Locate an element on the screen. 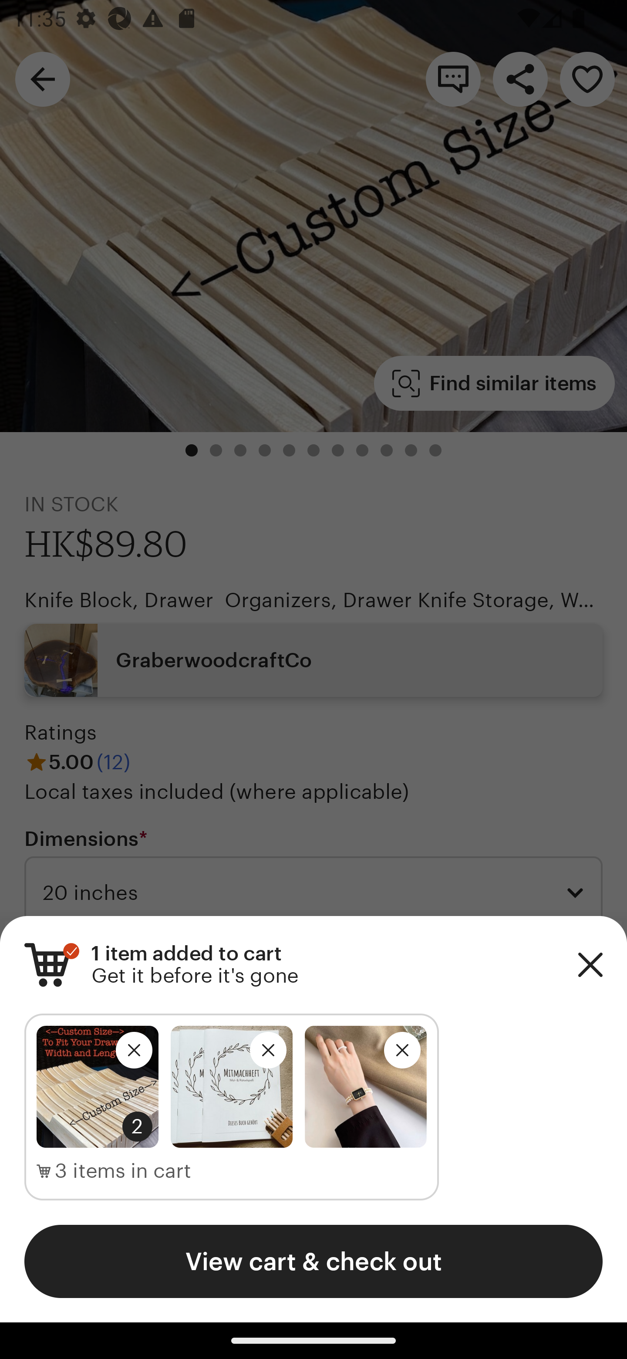  3 items in cart is located at coordinates (114, 1171).